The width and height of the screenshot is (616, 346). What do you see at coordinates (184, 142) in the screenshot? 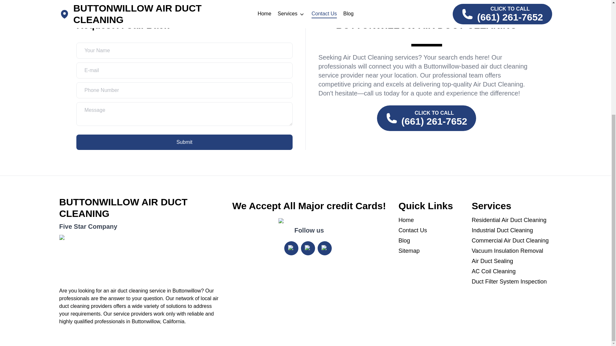
I see `Submit` at bounding box center [184, 142].